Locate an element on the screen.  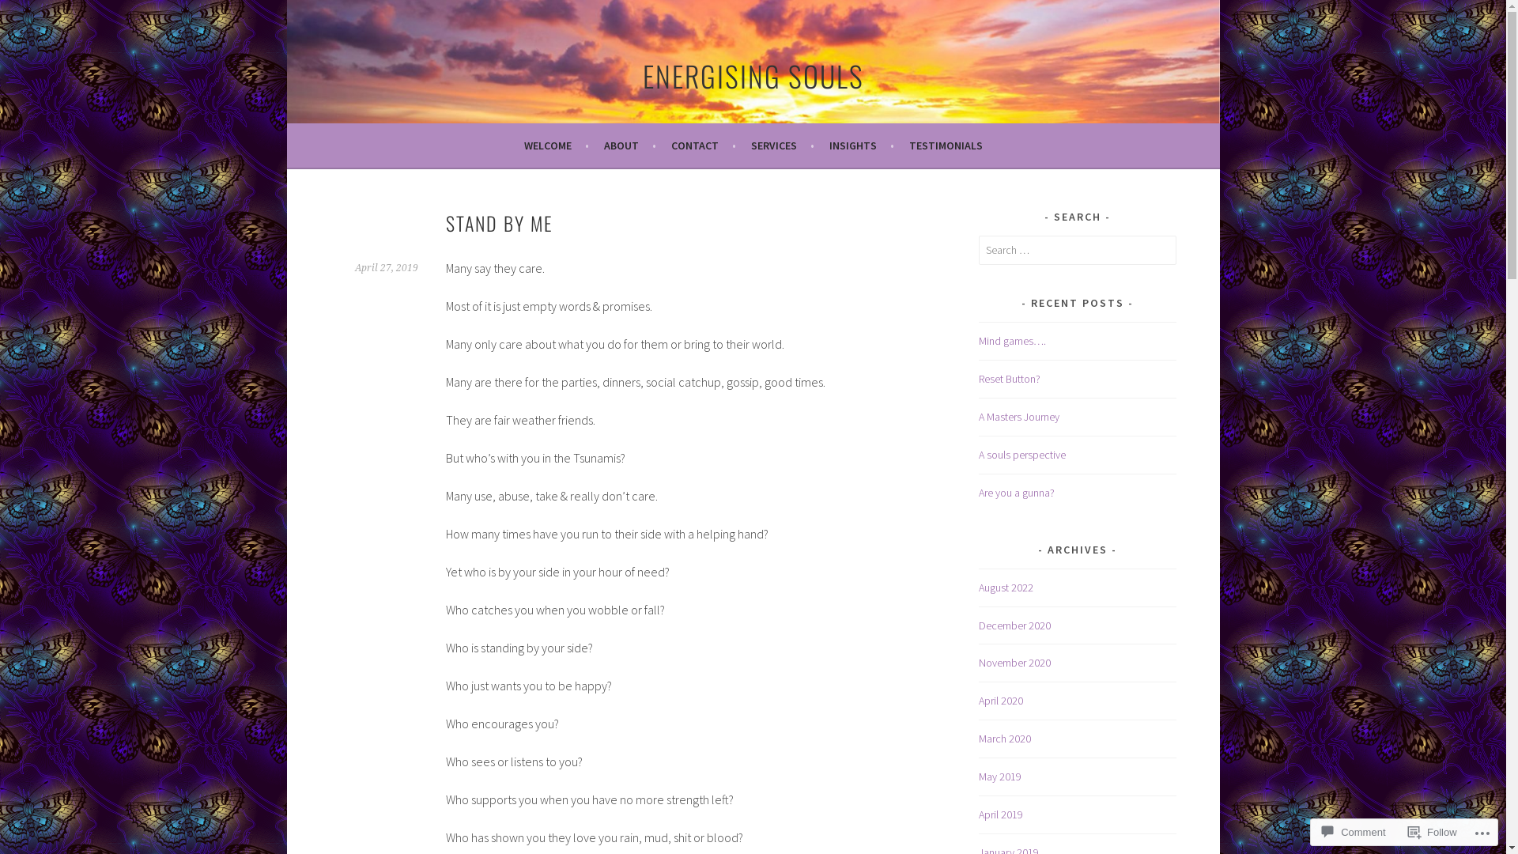
WELCOME is located at coordinates (556, 145).